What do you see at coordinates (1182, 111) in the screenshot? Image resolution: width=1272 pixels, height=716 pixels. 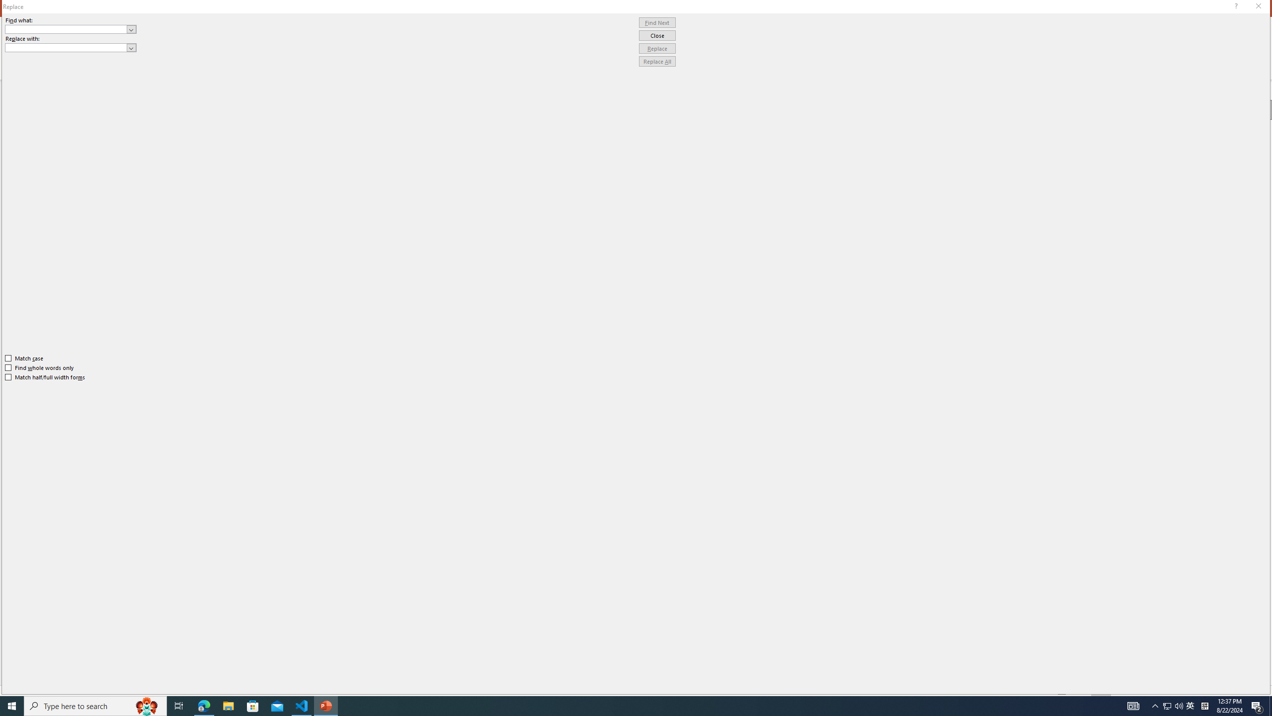 I see `Class: NetUIGalleryContainer` at bounding box center [1182, 111].